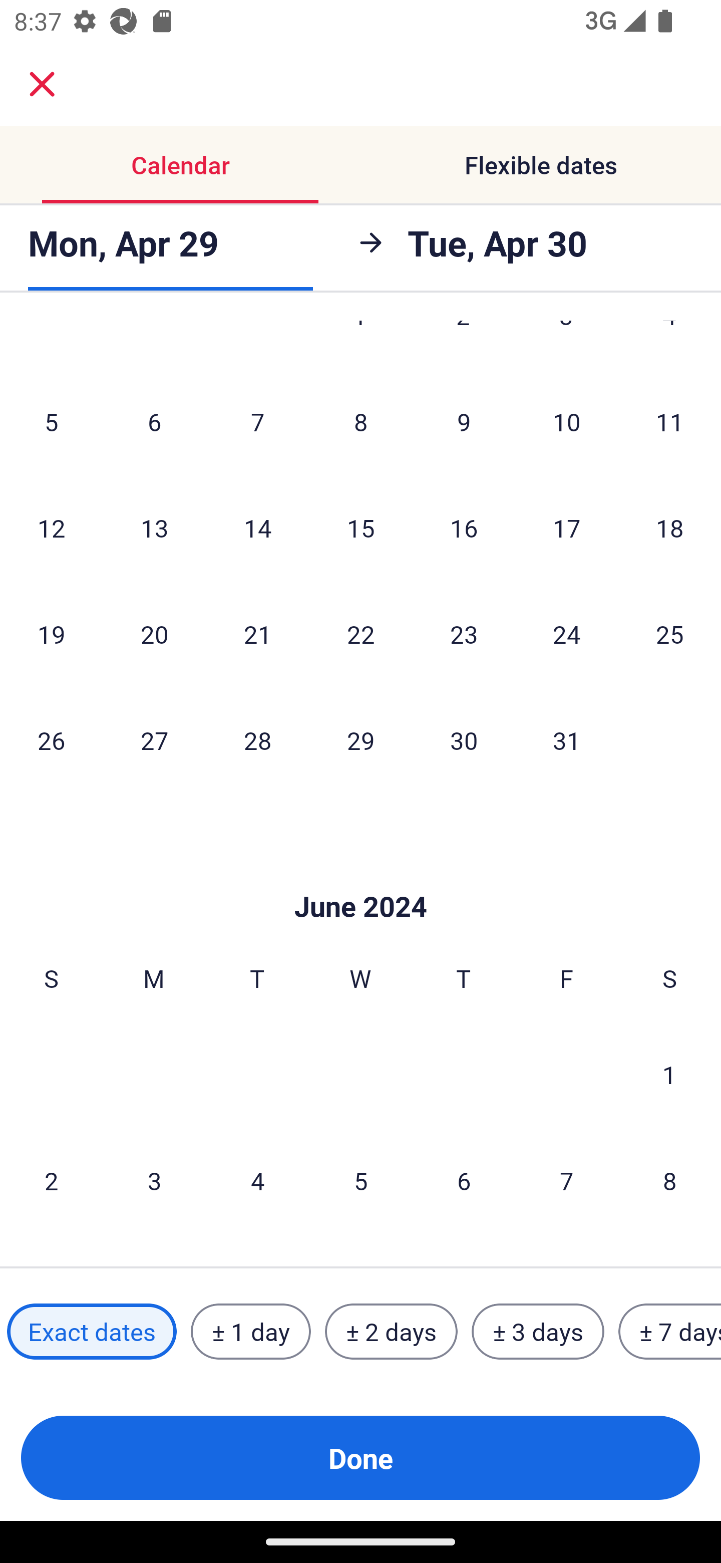  I want to click on Exact dates, so click(92, 1332).